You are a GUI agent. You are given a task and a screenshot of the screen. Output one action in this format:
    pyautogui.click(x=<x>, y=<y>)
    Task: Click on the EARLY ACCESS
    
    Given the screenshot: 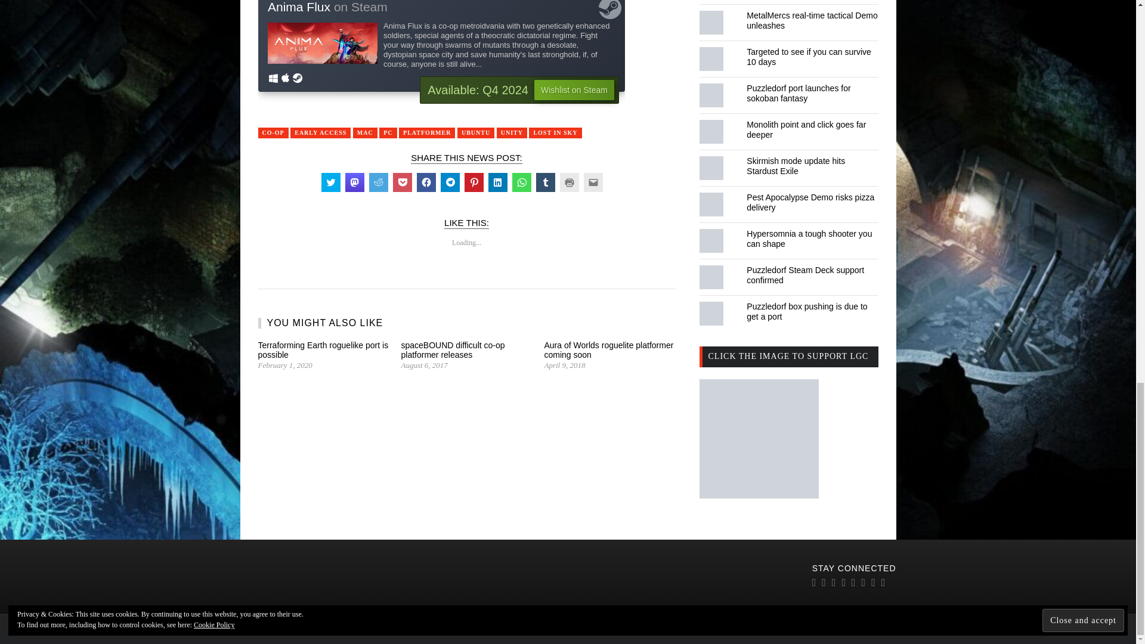 What is the action you would take?
    pyautogui.click(x=320, y=132)
    